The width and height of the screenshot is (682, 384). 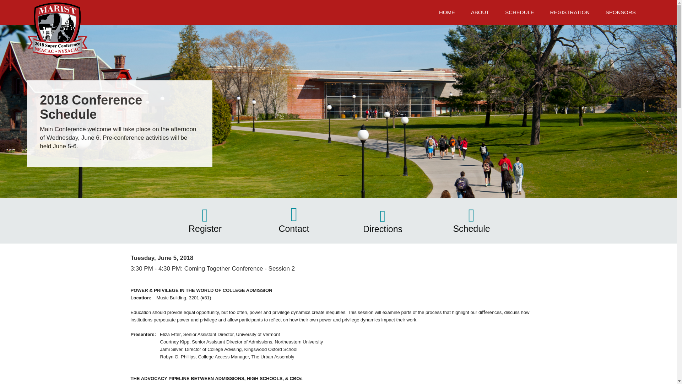 What do you see at coordinates (382, 229) in the screenshot?
I see `Directions` at bounding box center [382, 229].